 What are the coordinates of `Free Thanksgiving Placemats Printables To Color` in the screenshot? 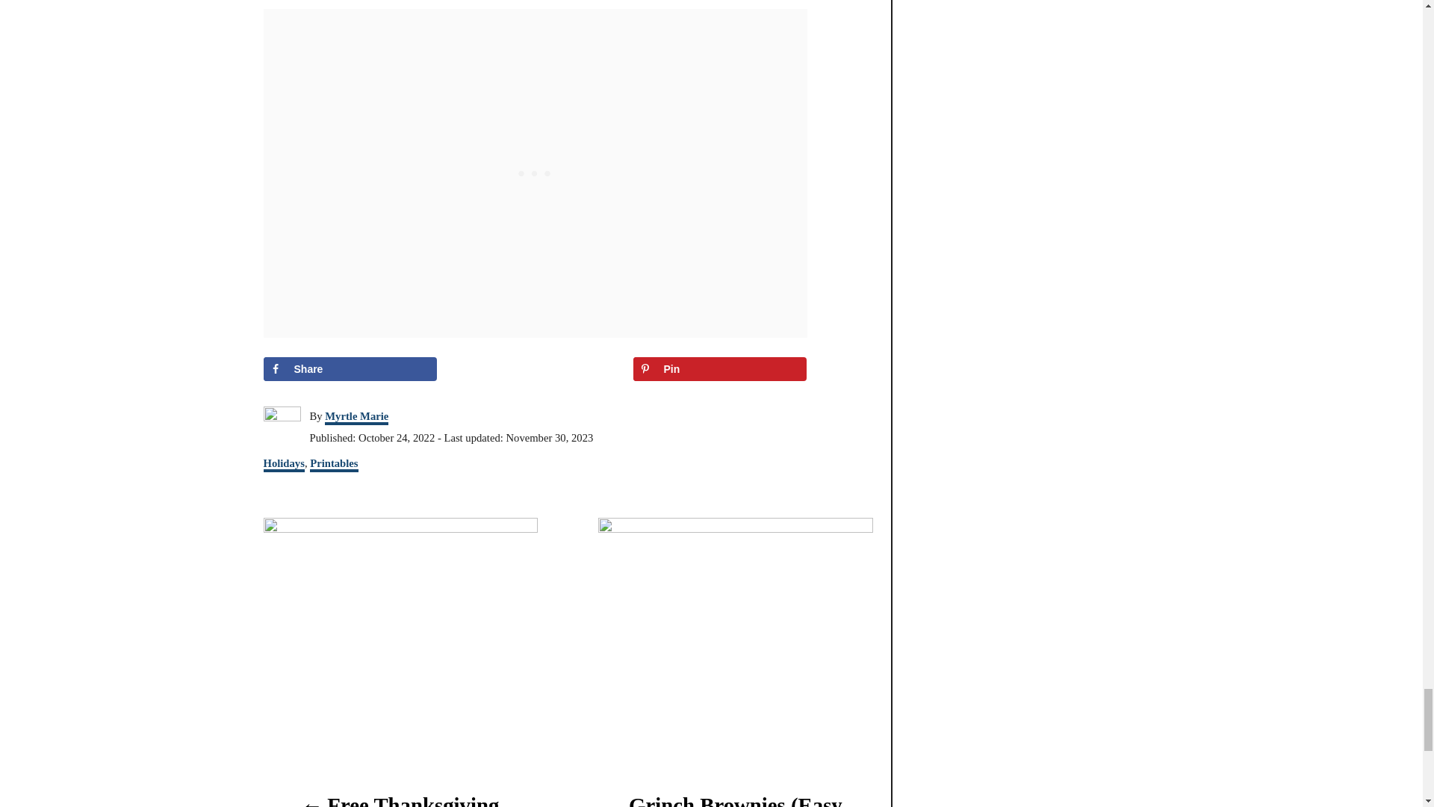 It's located at (399, 798).